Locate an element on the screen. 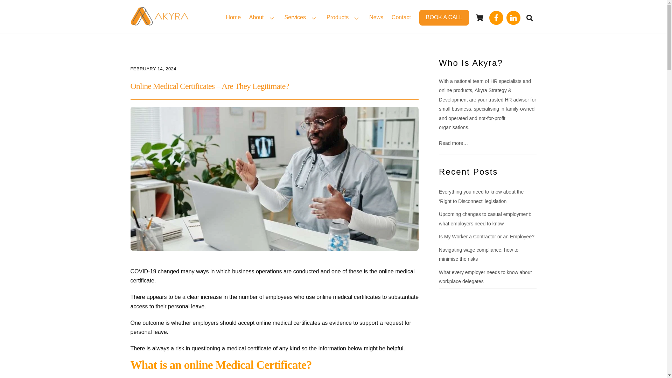 The image size is (672, 378). Search is located at coordinates (529, 17).